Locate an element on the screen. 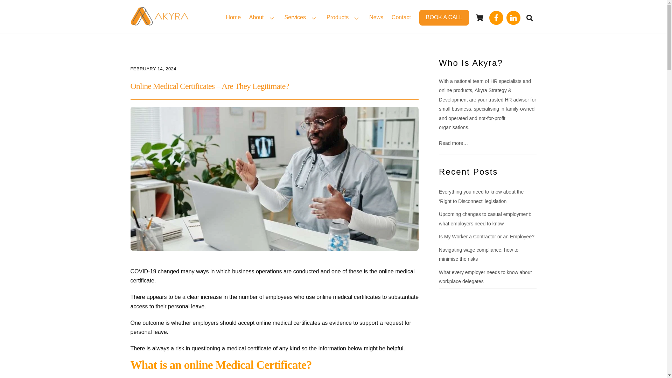 The image size is (672, 378). Search is located at coordinates (529, 17).